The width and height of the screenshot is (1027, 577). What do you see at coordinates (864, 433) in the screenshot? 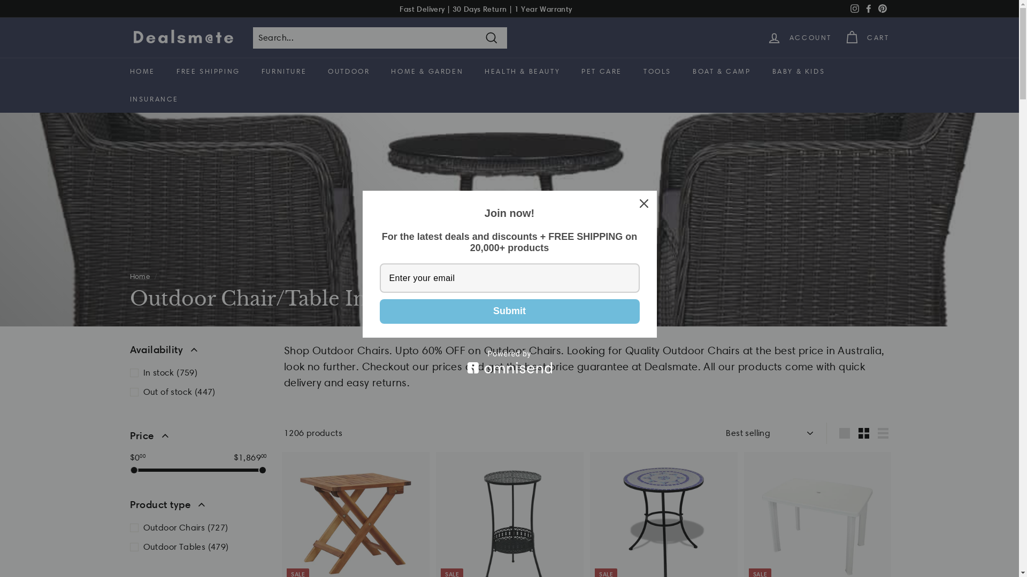
I see `Small` at bounding box center [864, 433].